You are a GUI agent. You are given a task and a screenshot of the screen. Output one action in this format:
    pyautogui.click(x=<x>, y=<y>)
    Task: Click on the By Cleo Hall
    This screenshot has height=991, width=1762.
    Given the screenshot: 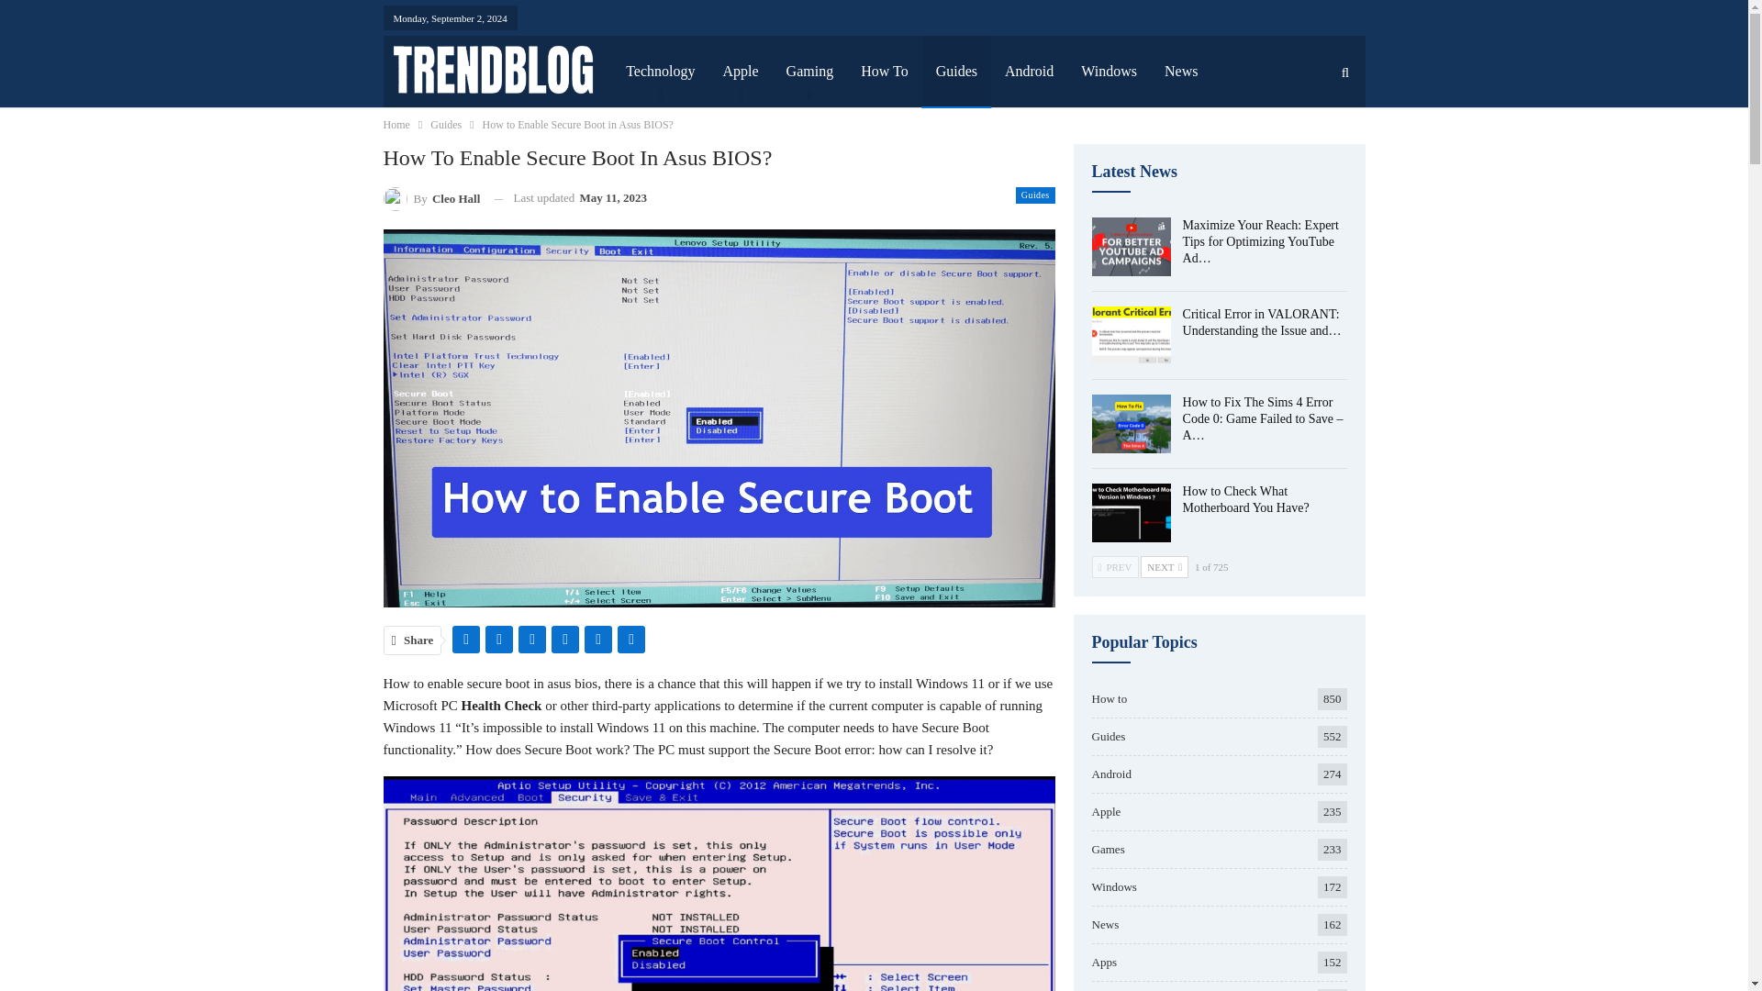 What is the action you would take?
    pyautogui.click(x=432, y=198)
    